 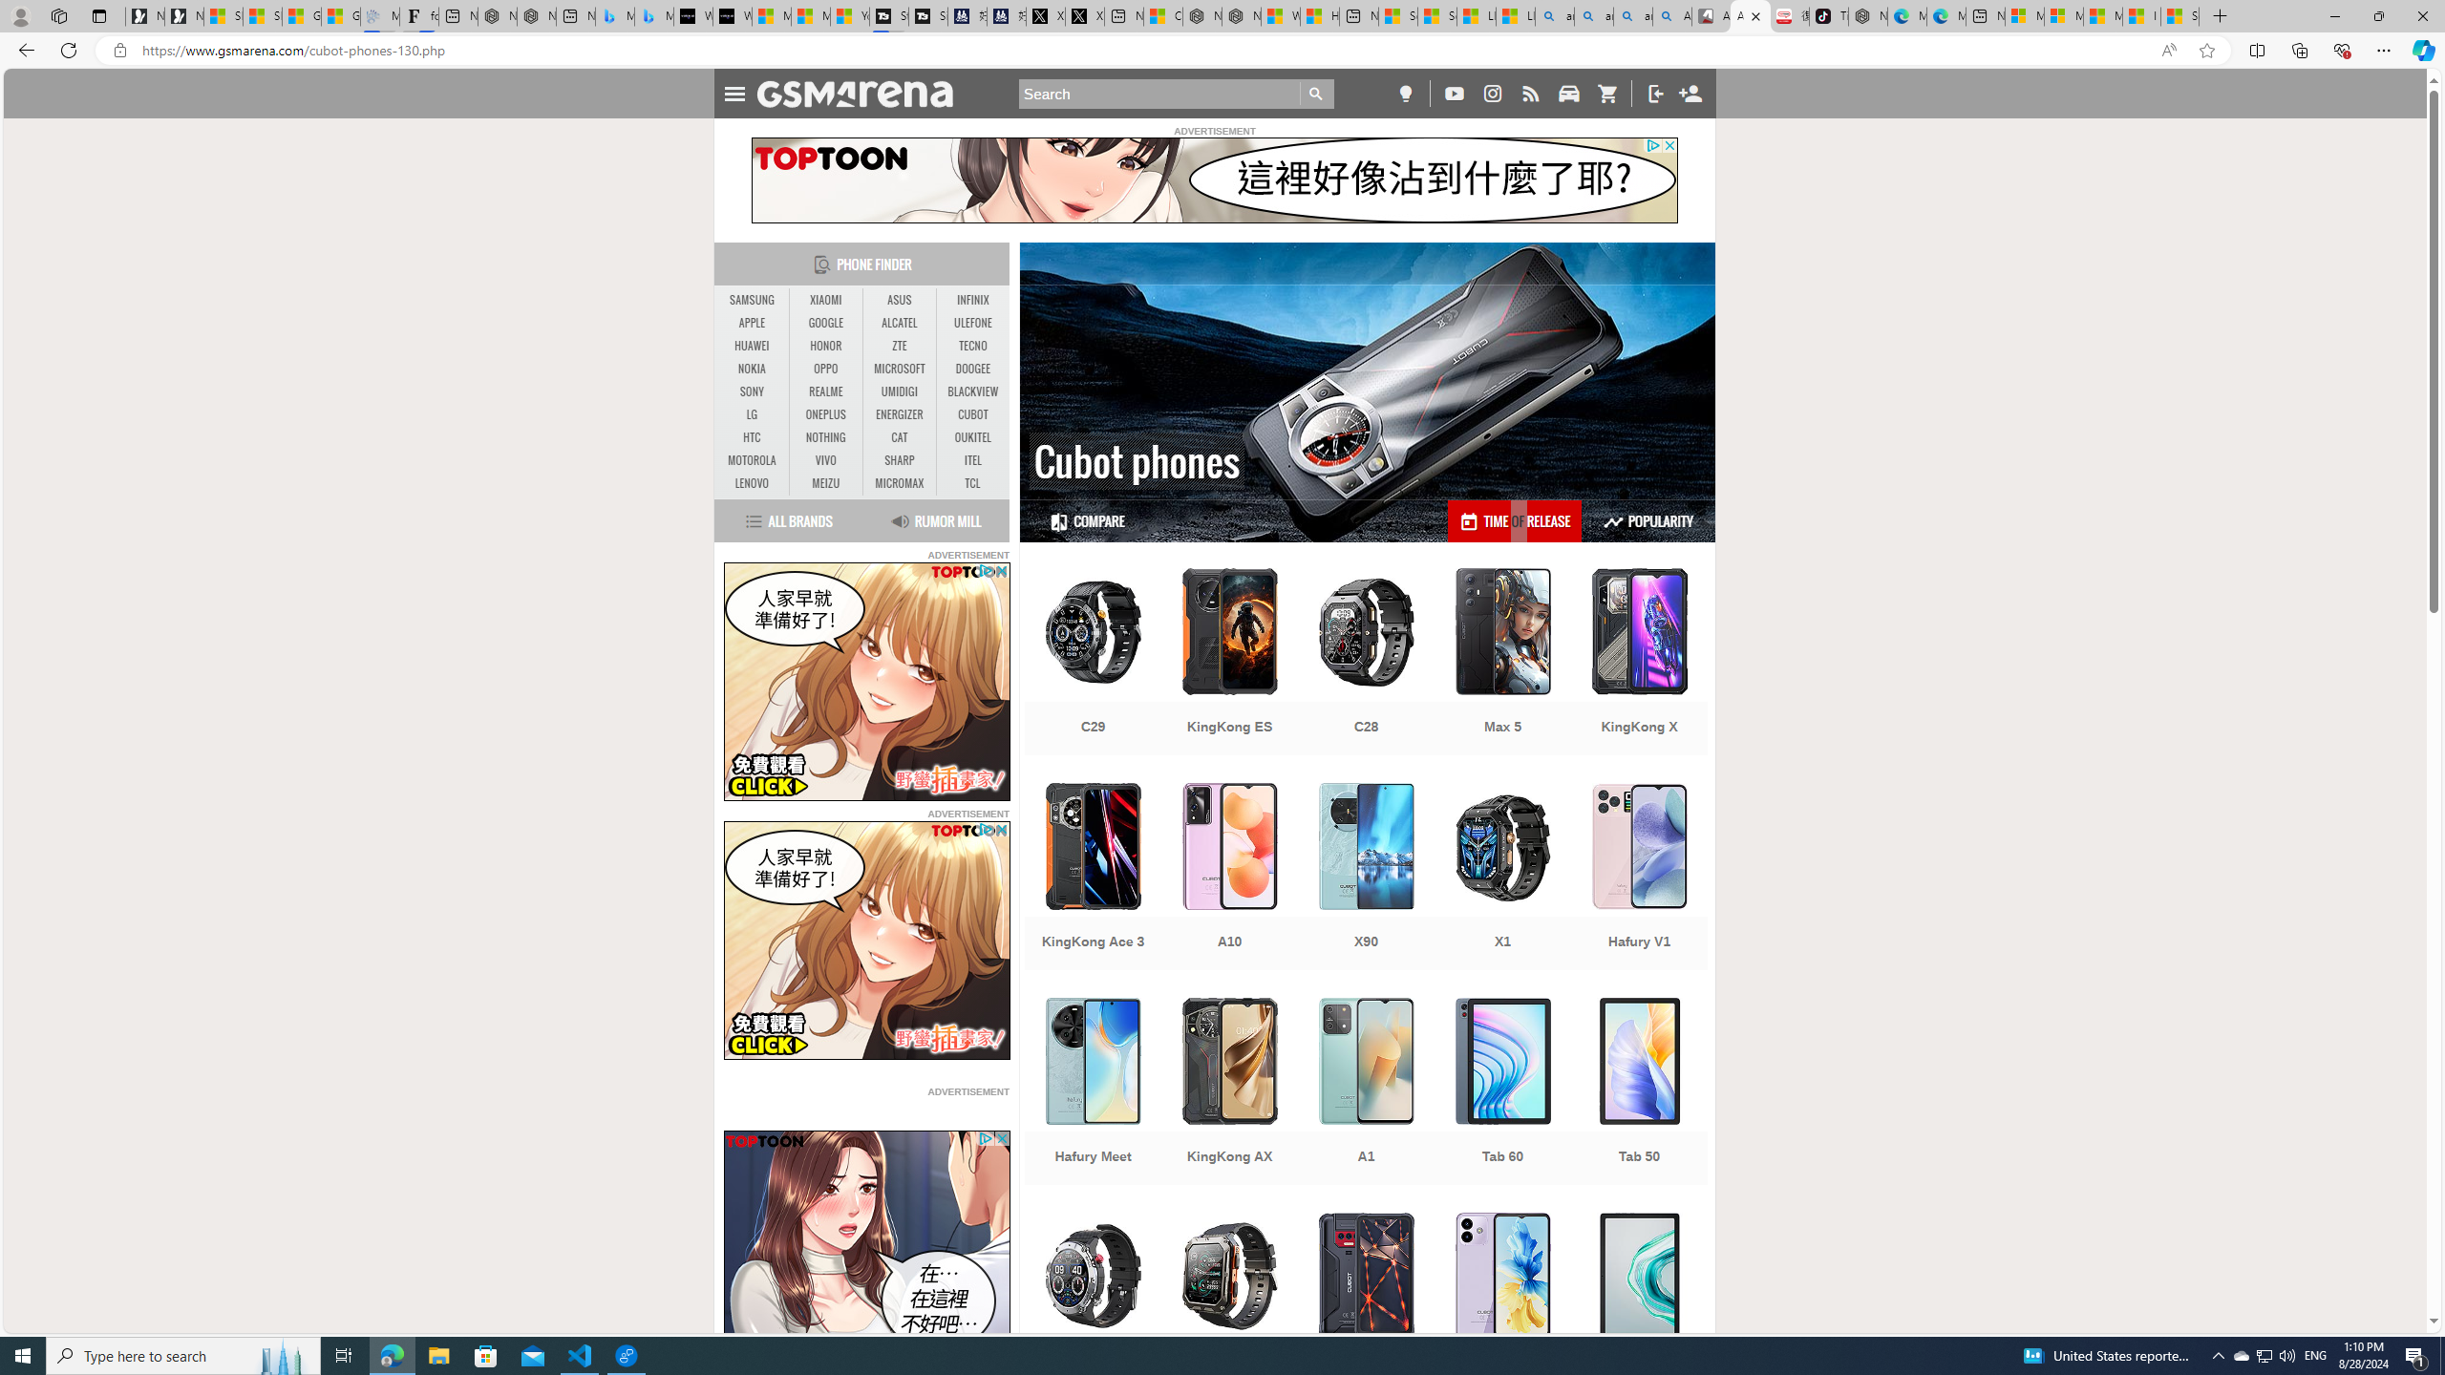 I want to click on ITEL, so click(x=972, y=460).